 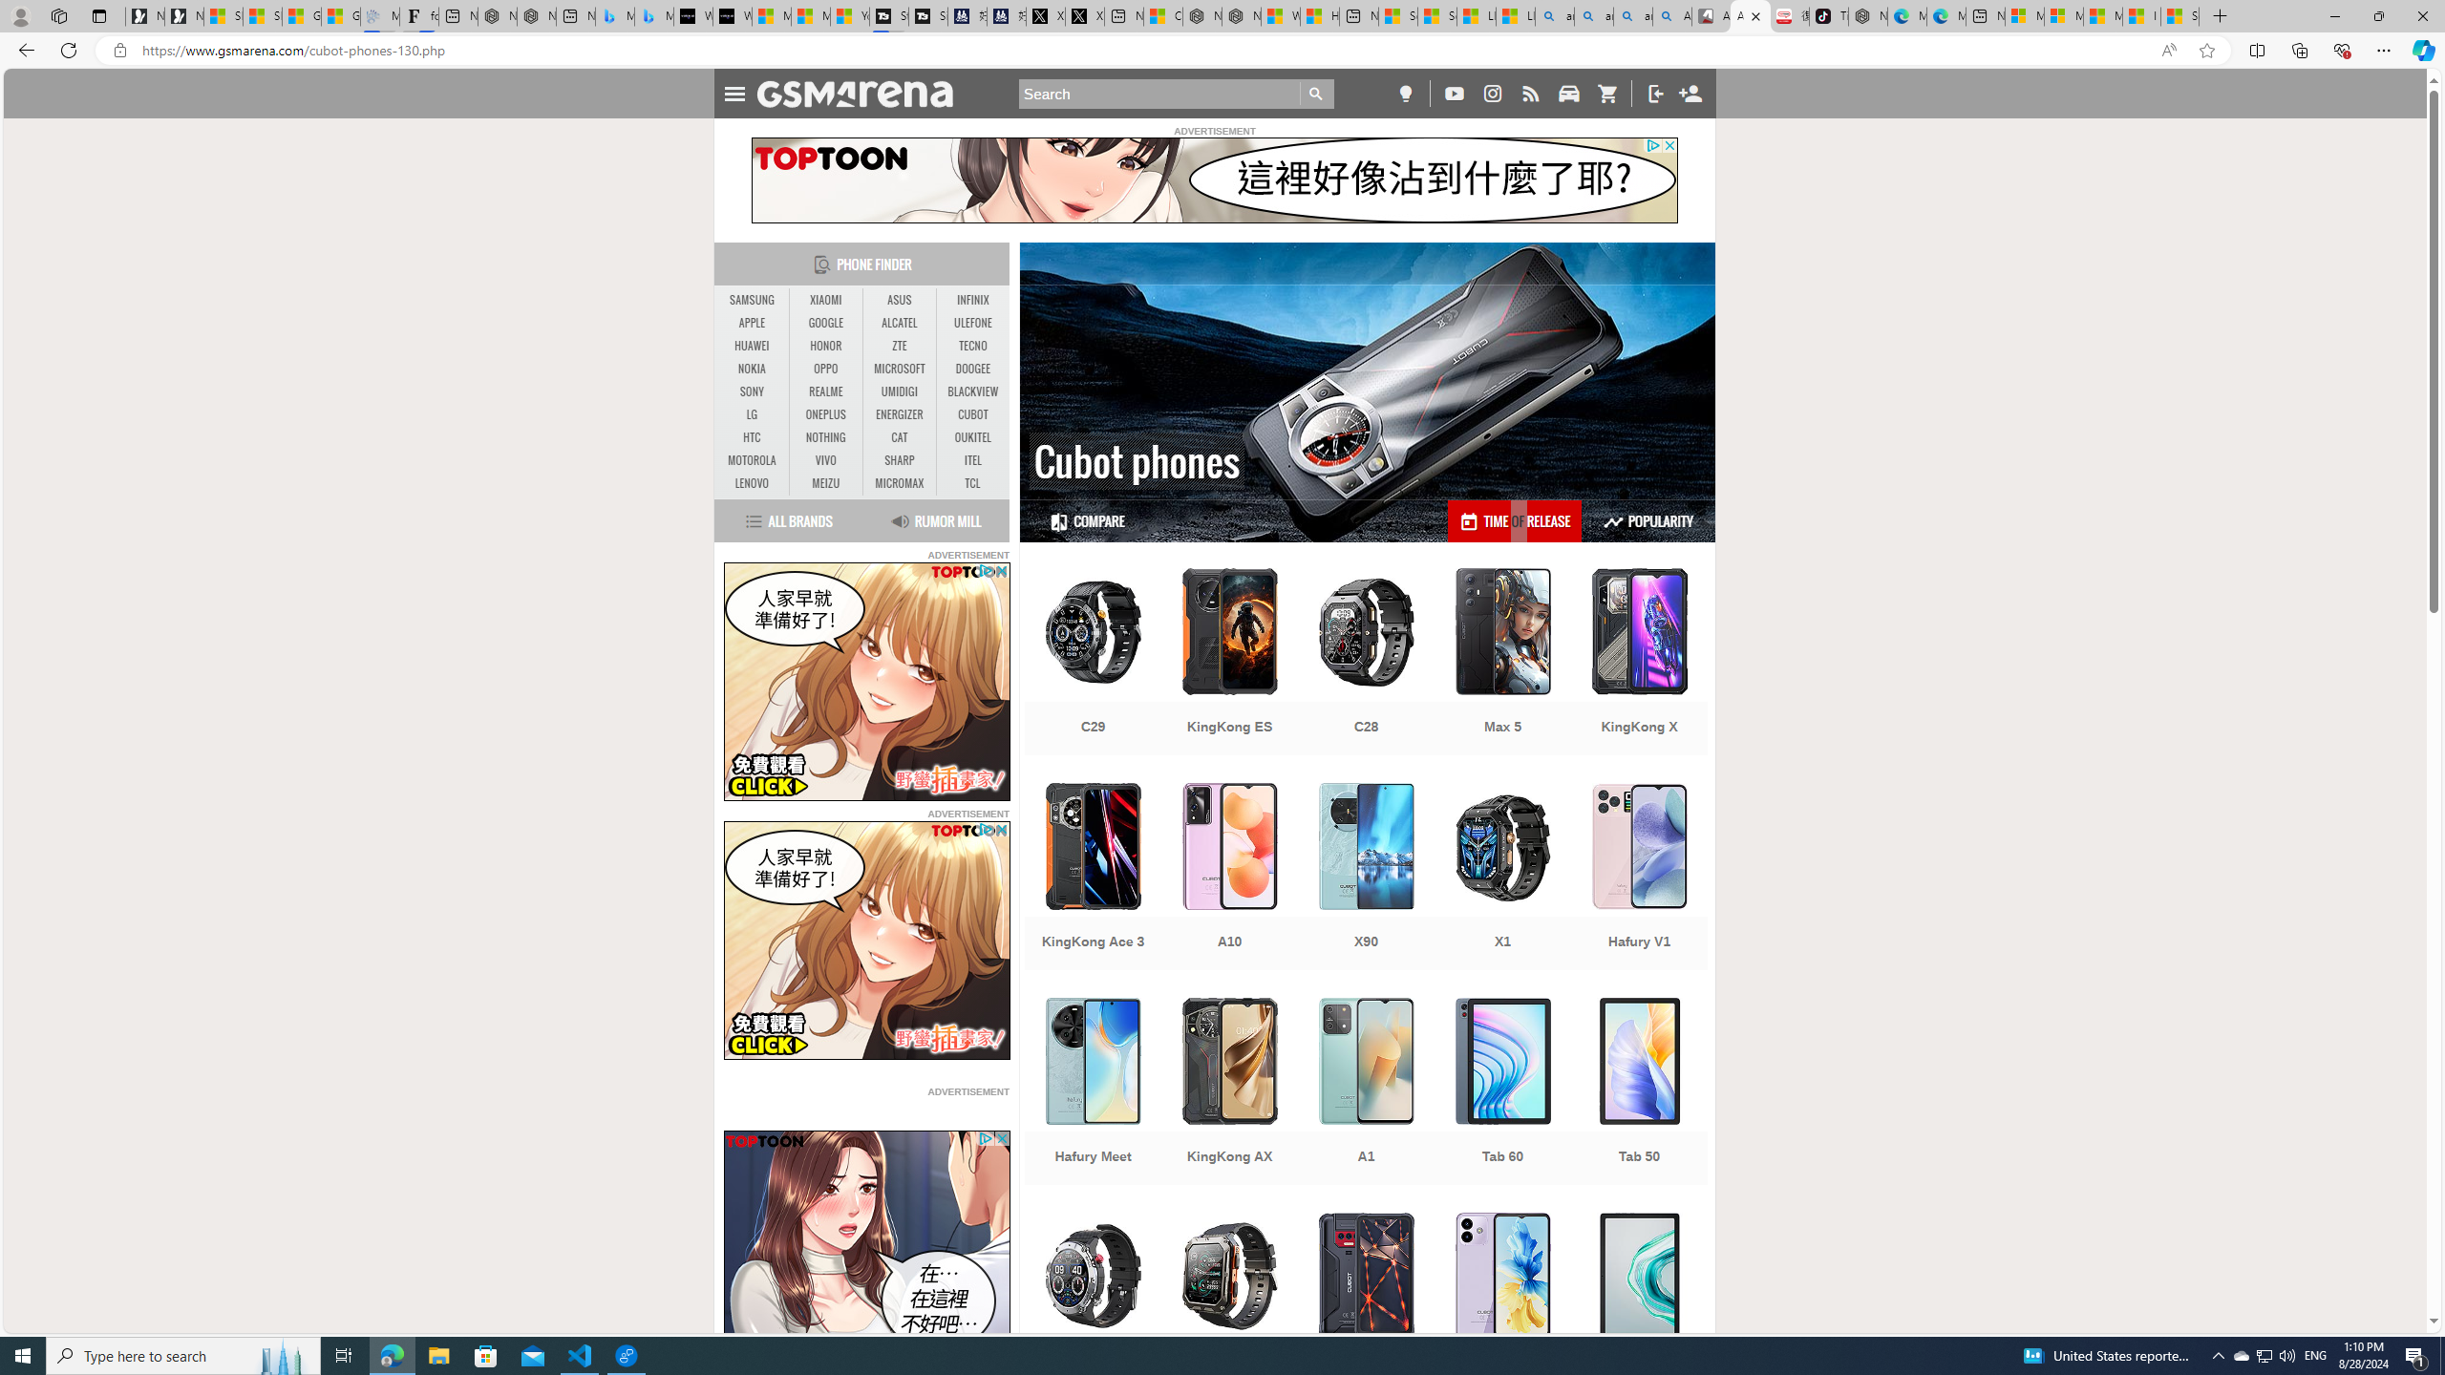 I want to click on ITEL, so click(x=972, y=460).